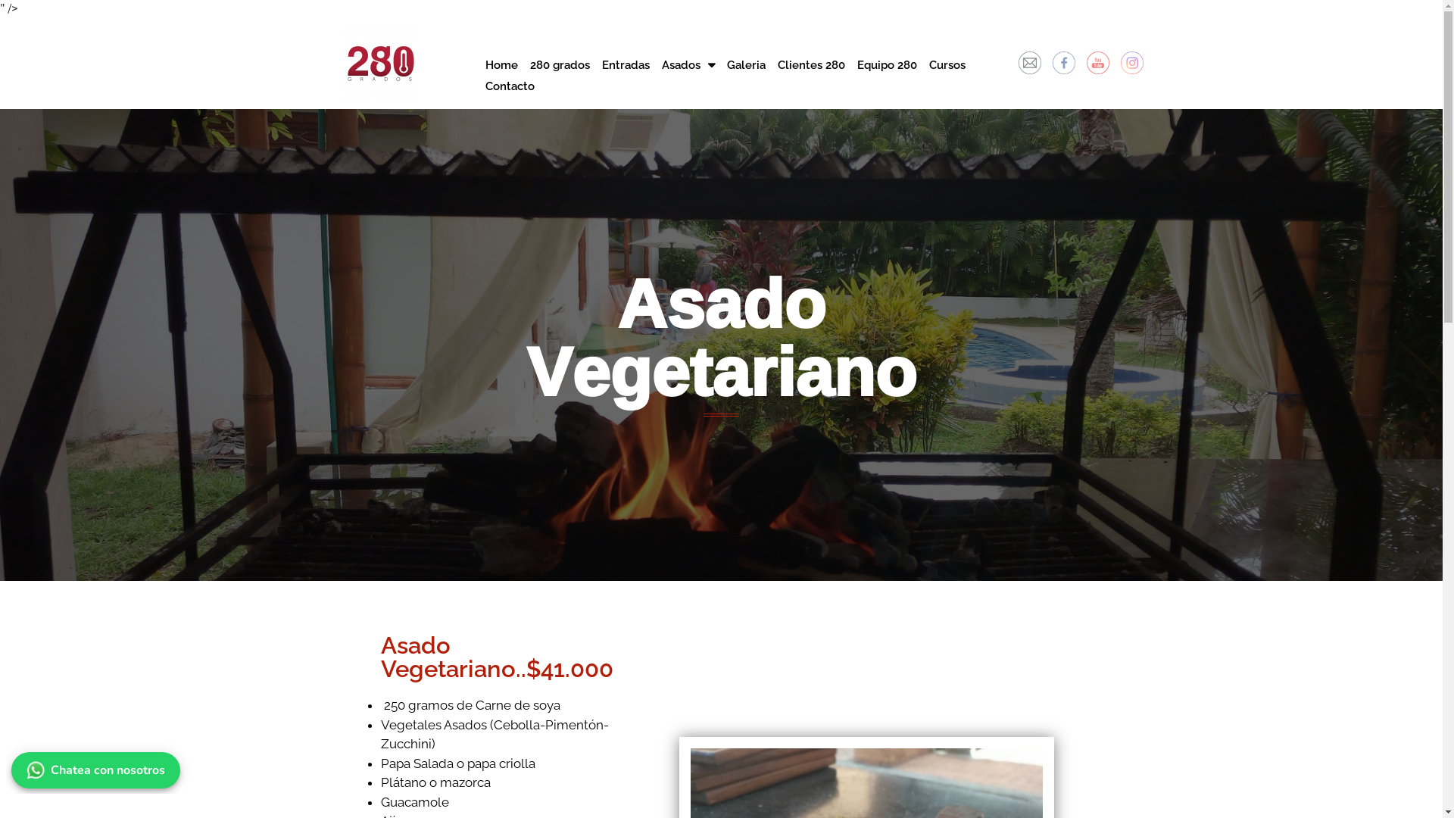  I want to click on Equipo 280, so click(888, 65).